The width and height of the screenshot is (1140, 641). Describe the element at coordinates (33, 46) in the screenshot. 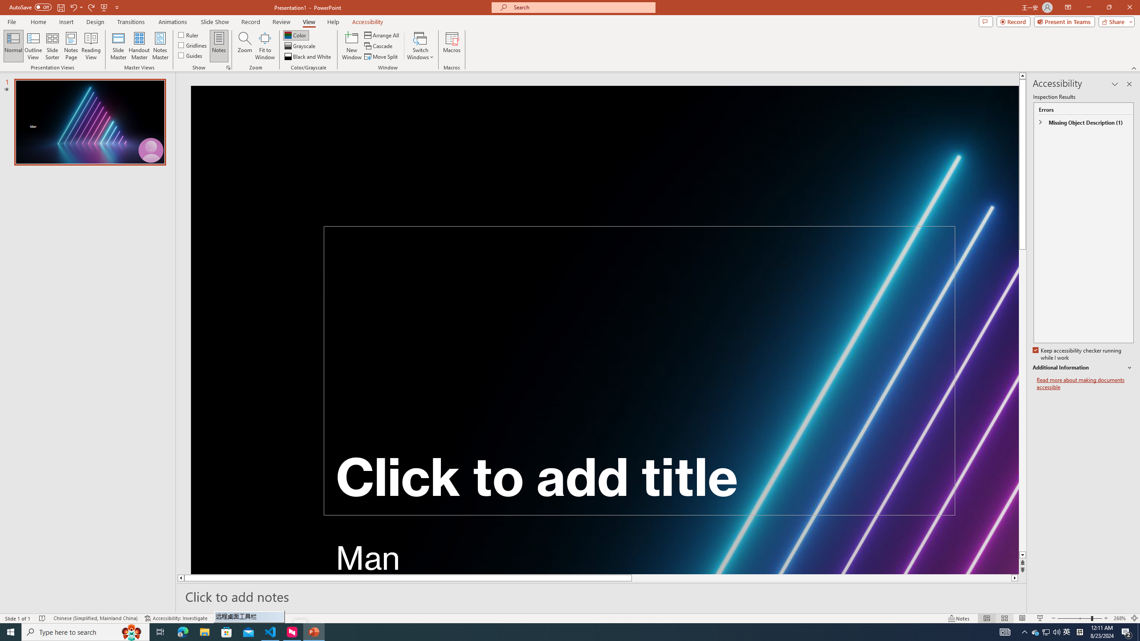

I see `Outline View` at that location.